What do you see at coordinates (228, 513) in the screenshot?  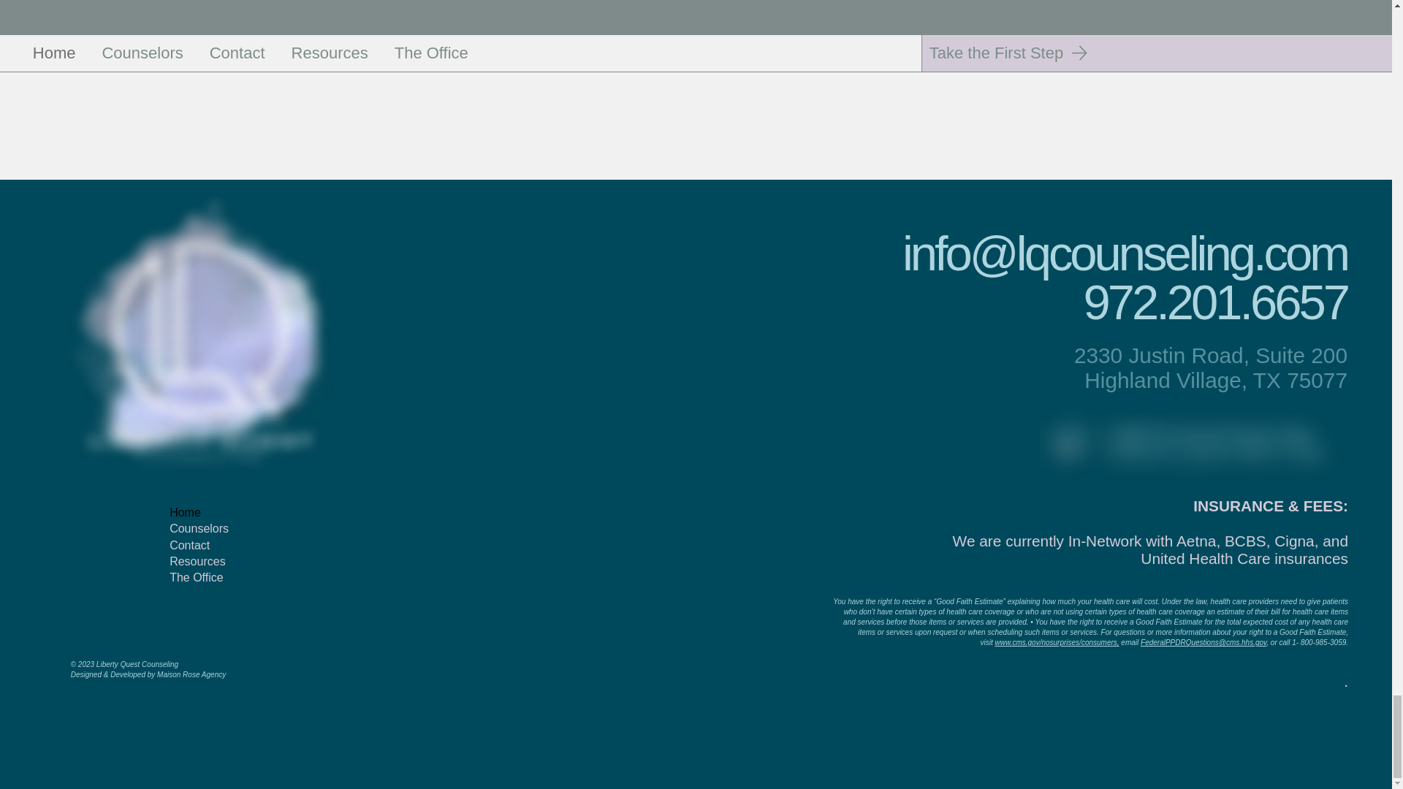 I see `Home` at bounding box center [228, 513].